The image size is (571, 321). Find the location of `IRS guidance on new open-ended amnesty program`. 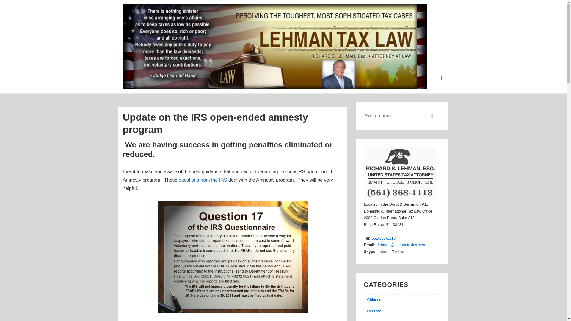

IRS guidance on new open-ended amnesty program is located at coordinates (233, 257).